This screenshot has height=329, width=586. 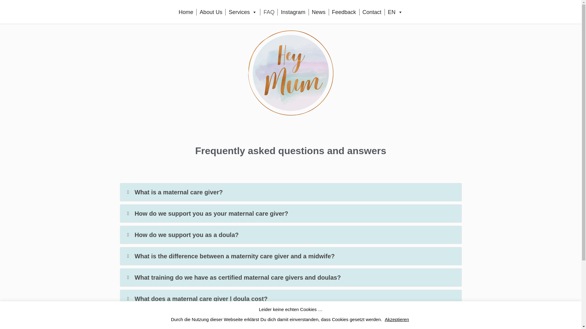 What do you see at coordinates (291, 229) in the screenshot?
I see `What is a maternal care giver?` at bounding box center [291, 229].